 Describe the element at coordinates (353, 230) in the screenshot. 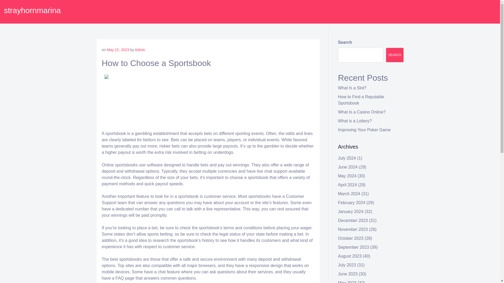

I see `November 2023` at that location.